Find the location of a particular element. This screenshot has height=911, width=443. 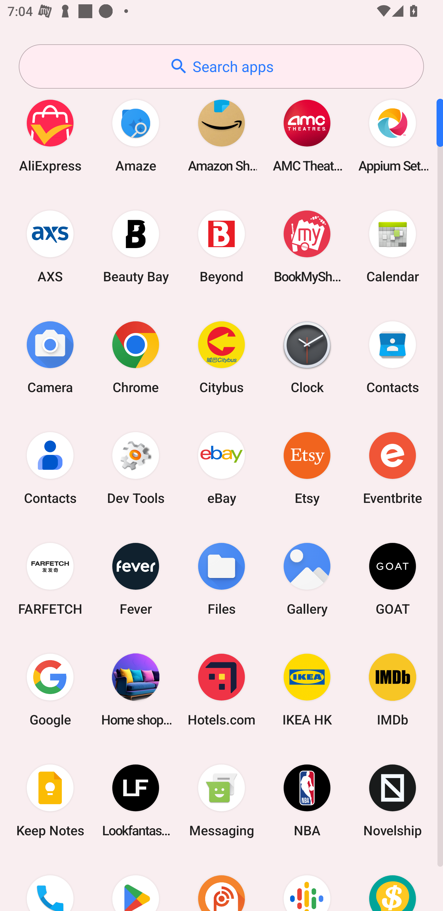

IKEA HK is located at coordinates (307, 689).